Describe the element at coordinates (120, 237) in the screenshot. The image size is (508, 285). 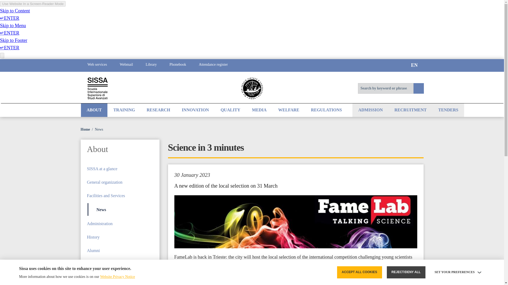
I see `Go to: History` at that location.